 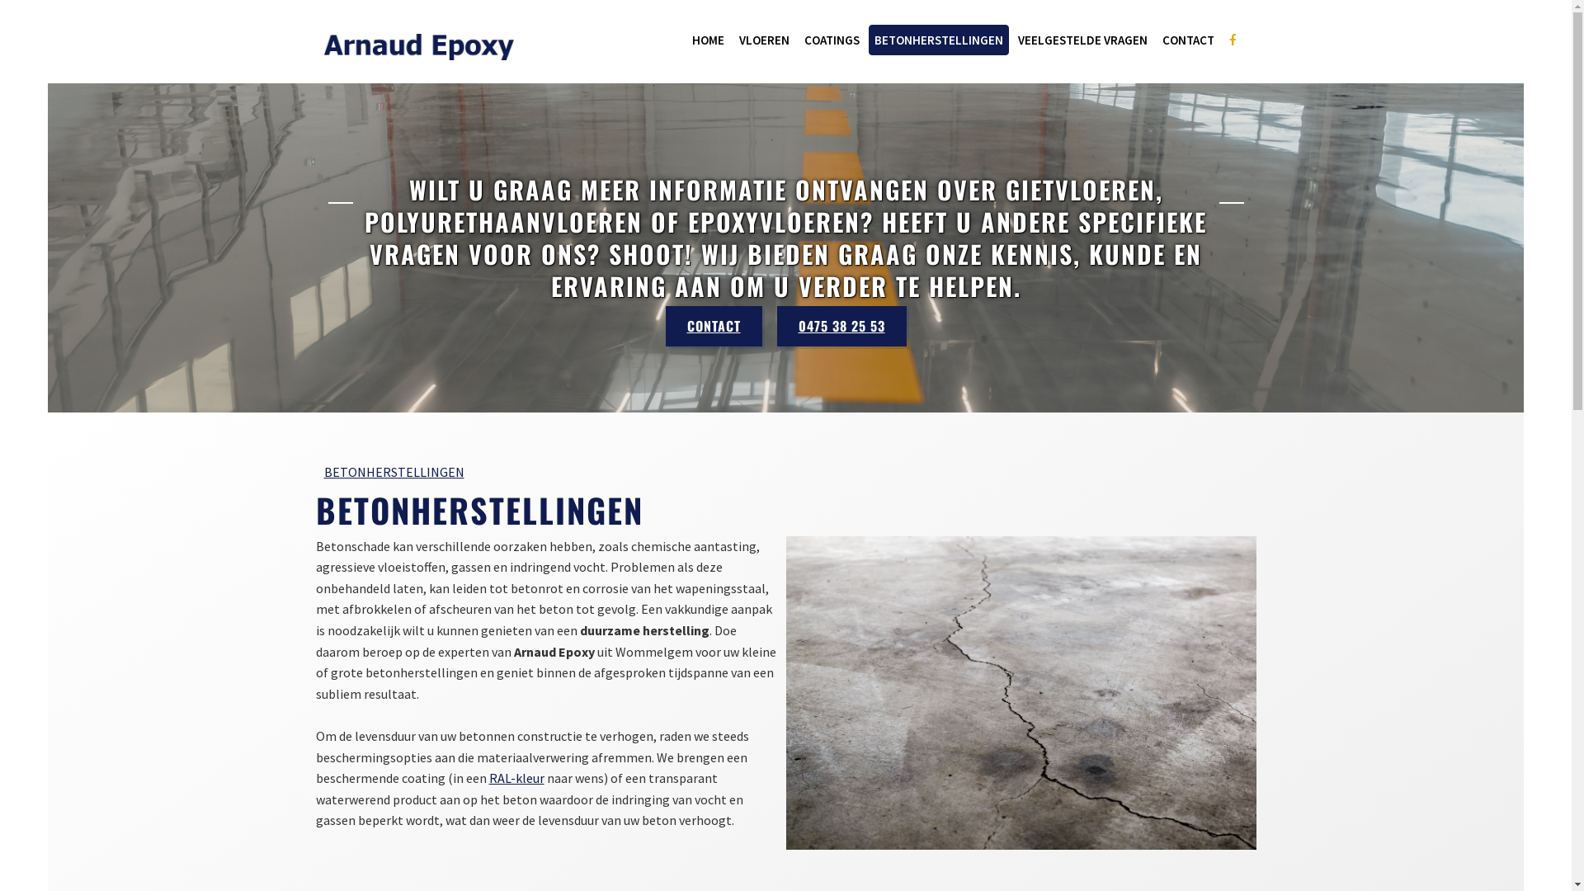 What do you see at coordinates (764, 40) in the screenshot?
I see `VLOEREN` at bounding box center [764, 40].